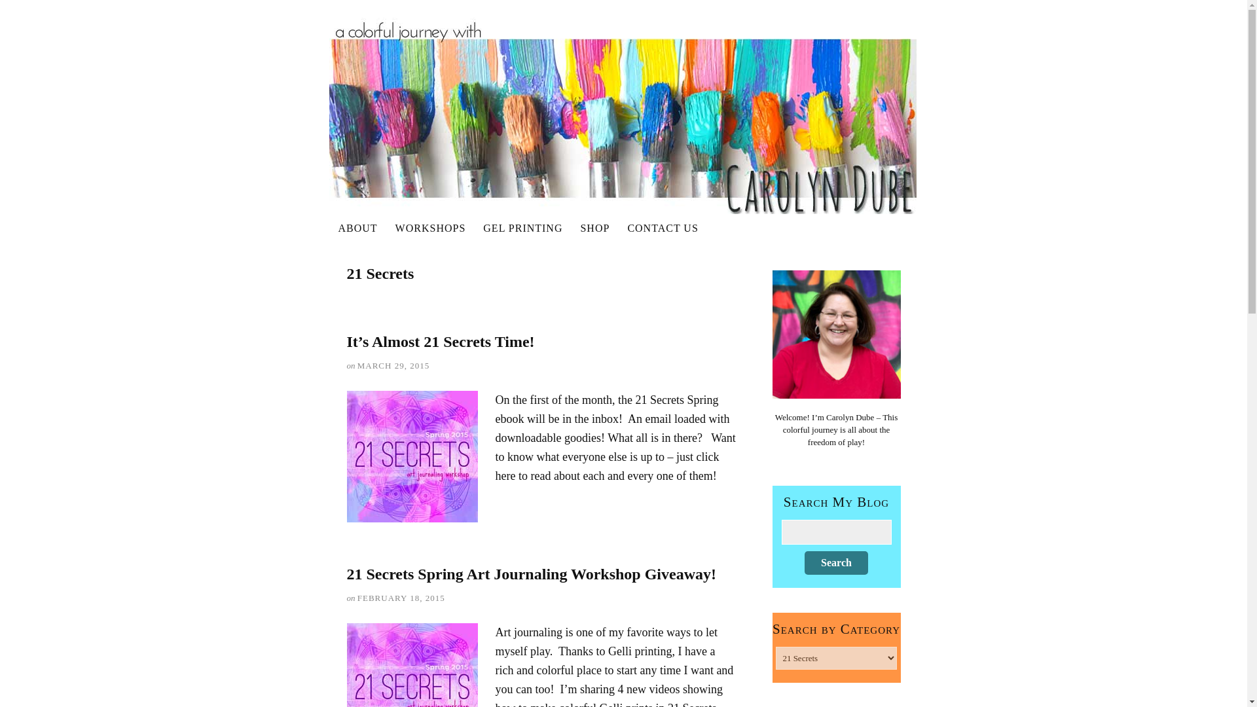 This screenshot has height=707, width=1257. What do you see at coordinates (594, 228) in the screenshot?
I see `SHOP` at bounding box center [594, 228].